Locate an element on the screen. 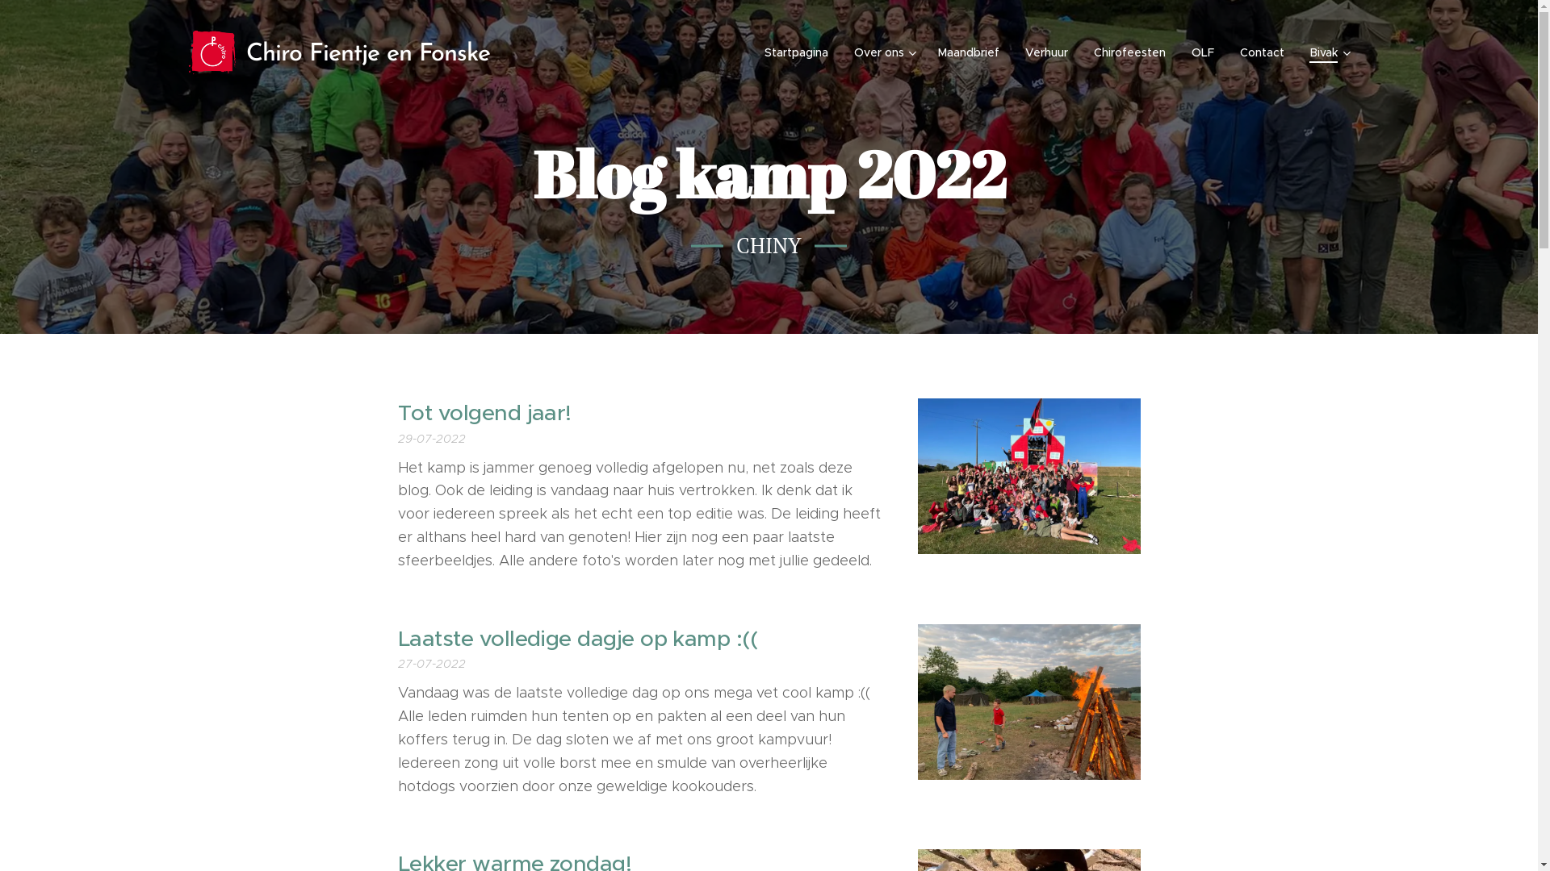  Maandbrief is located at coordinates (969, 52).